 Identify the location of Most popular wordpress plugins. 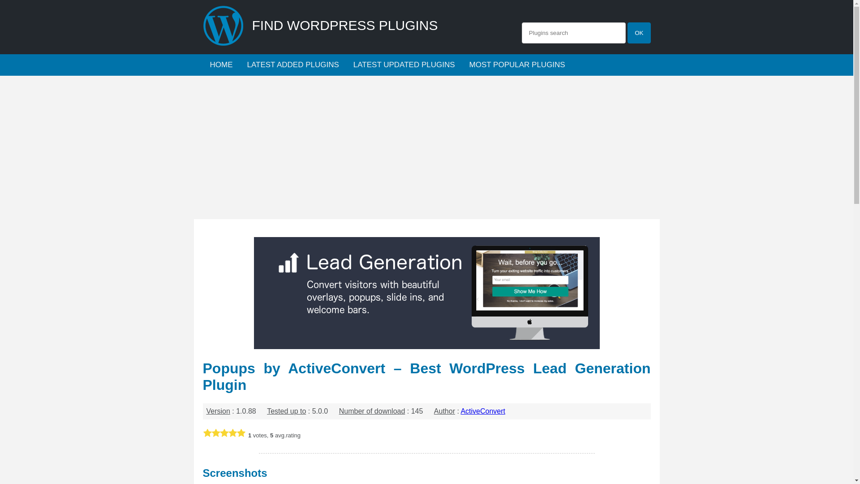
(517, 65).